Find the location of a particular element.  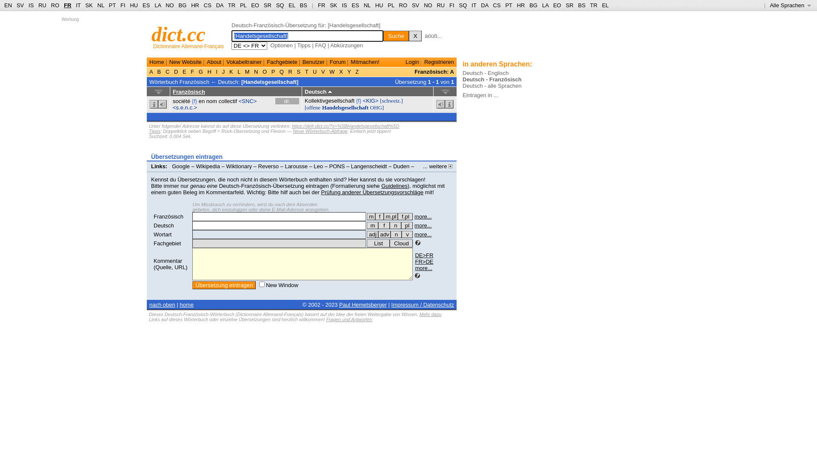

IS is located at coordinates (344, 5).